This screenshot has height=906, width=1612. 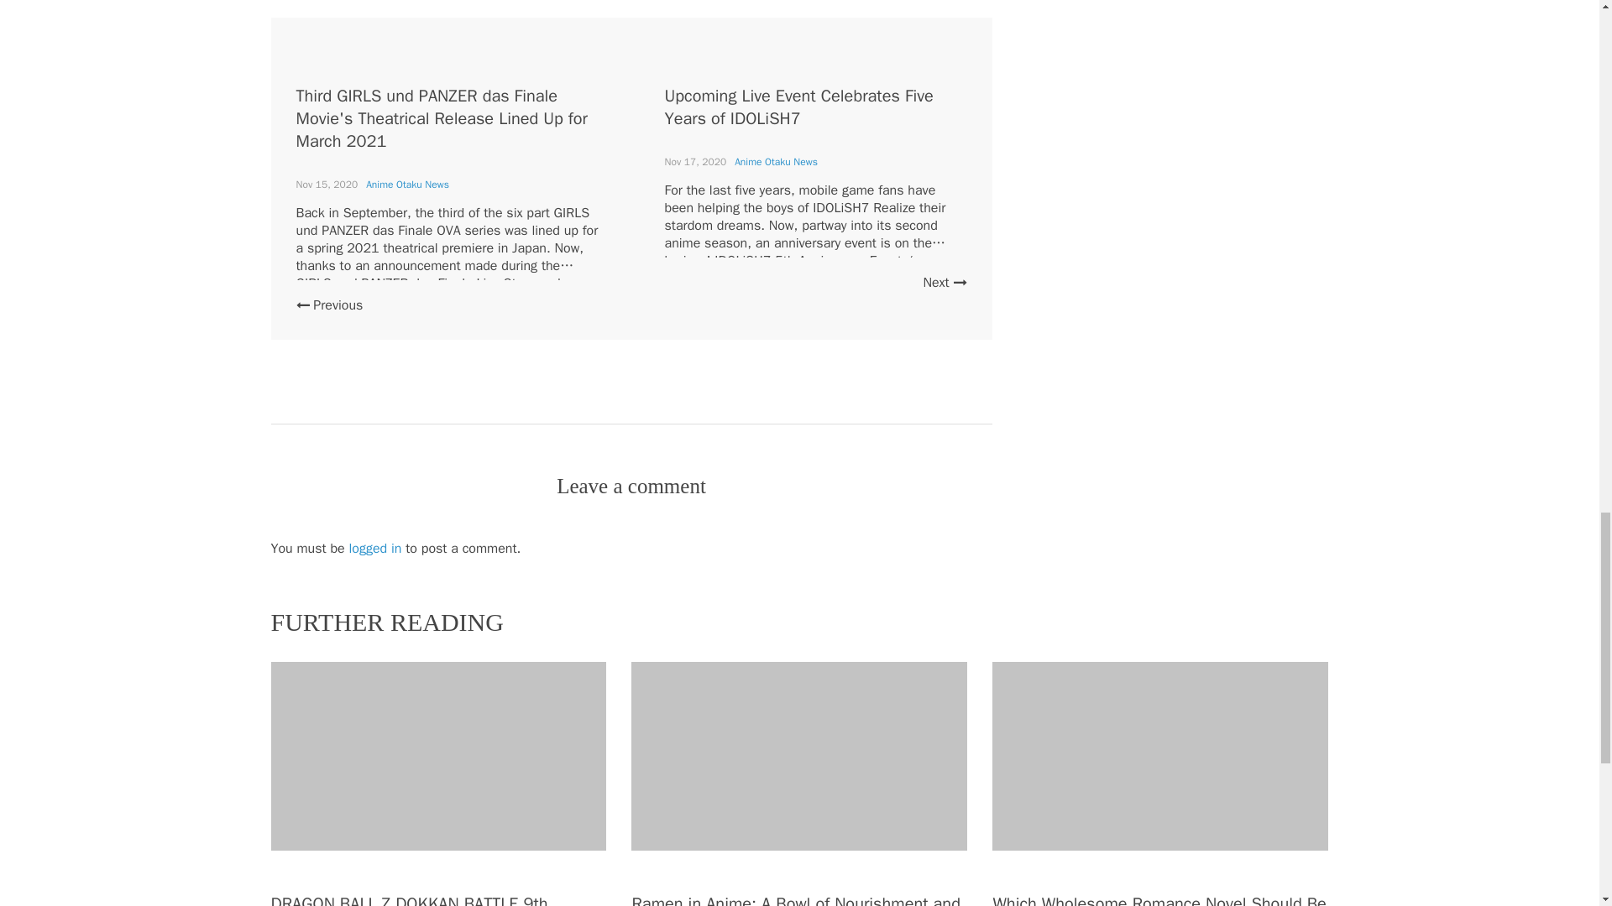 I want to click on Previous, so click(x=329, y=305).